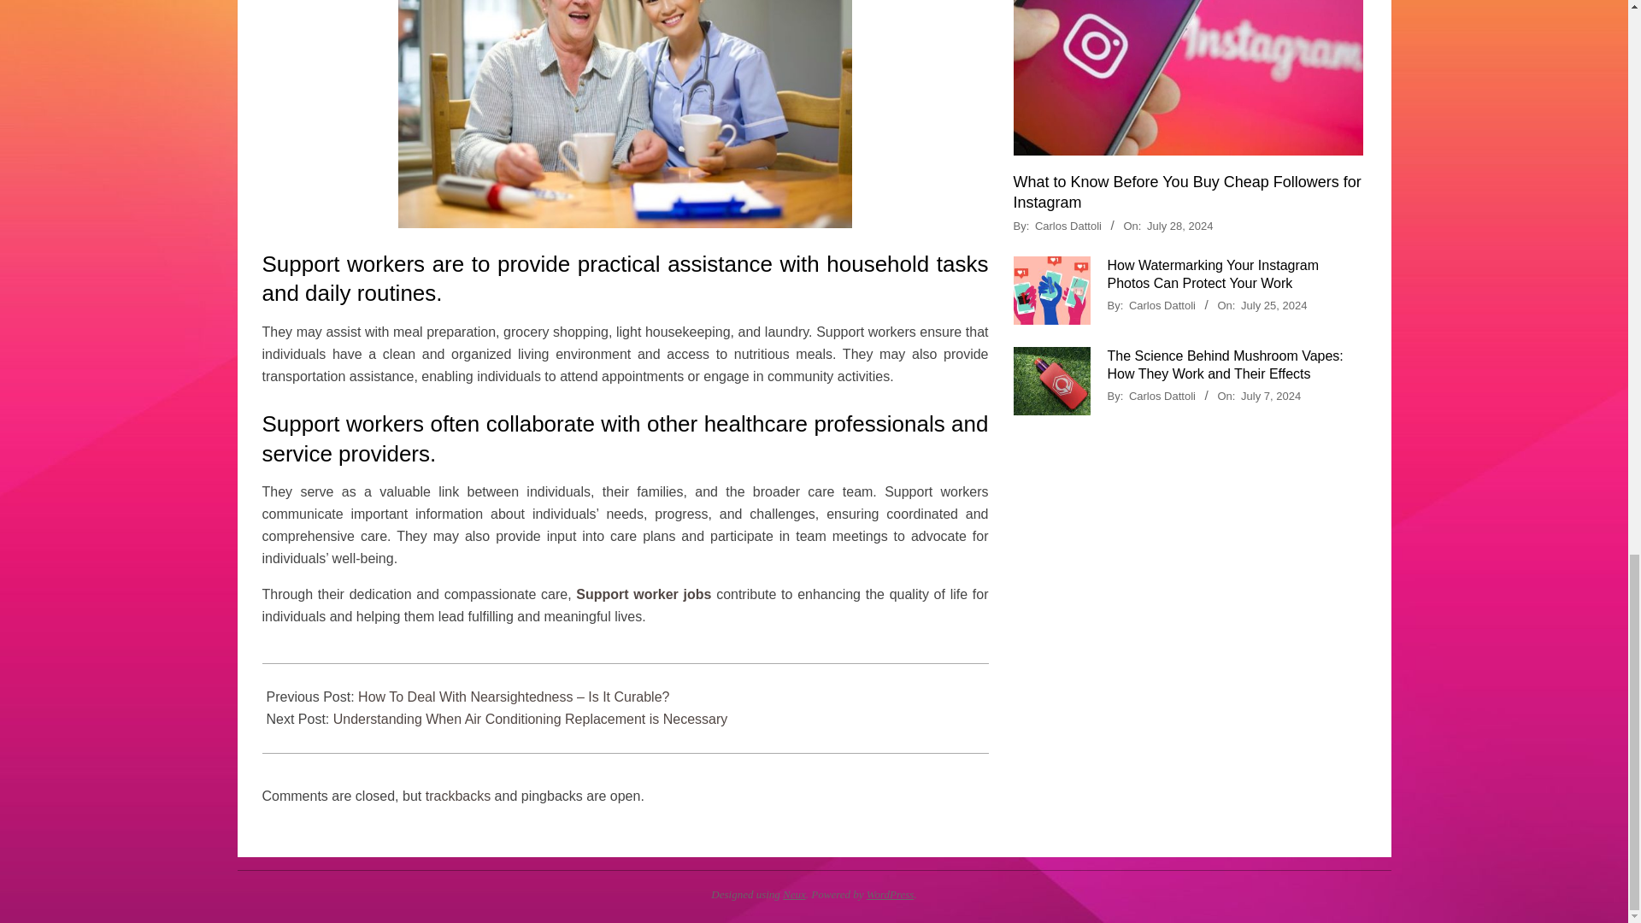 The image size is (1641, 923). Describe the element at coordinates (1068, 226) in the screenshot. I see `Posts by Carlos Dattoli` at that location.